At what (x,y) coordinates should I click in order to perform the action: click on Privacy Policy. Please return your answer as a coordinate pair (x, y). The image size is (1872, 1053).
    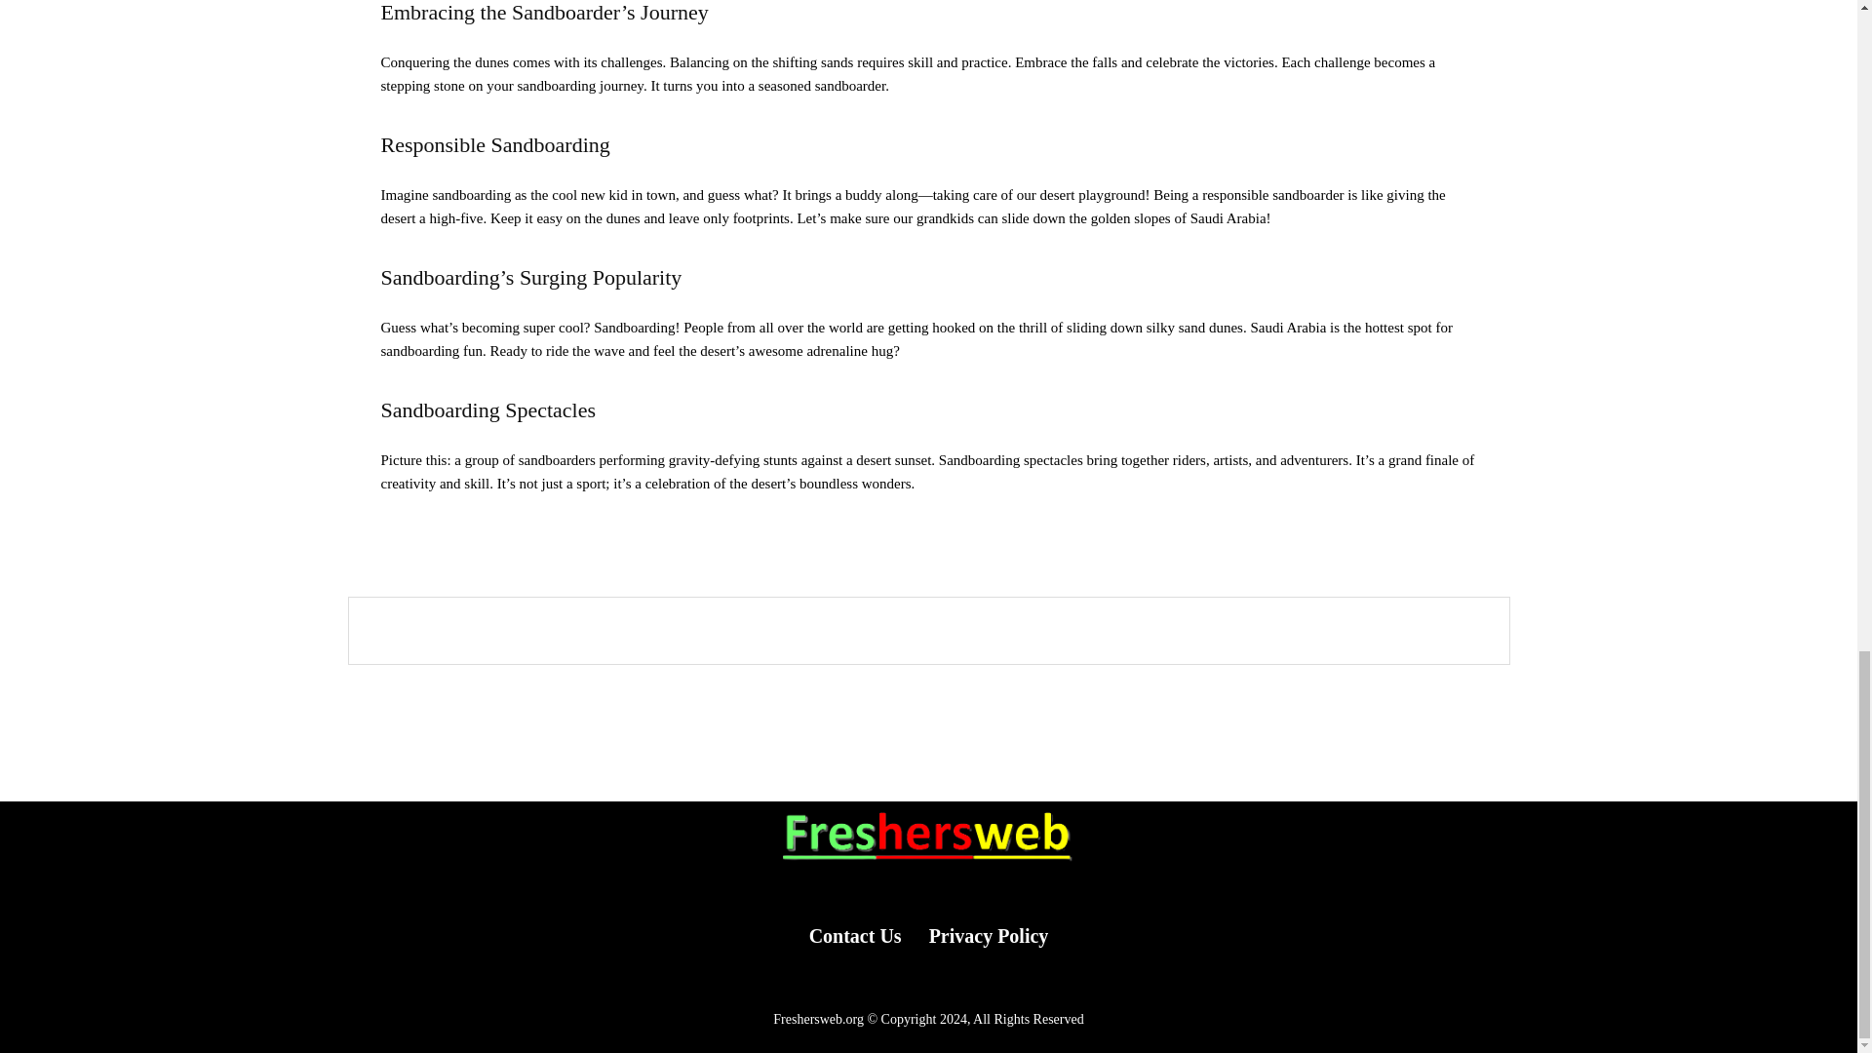
    Looking at the image, I should click on (989, 936).